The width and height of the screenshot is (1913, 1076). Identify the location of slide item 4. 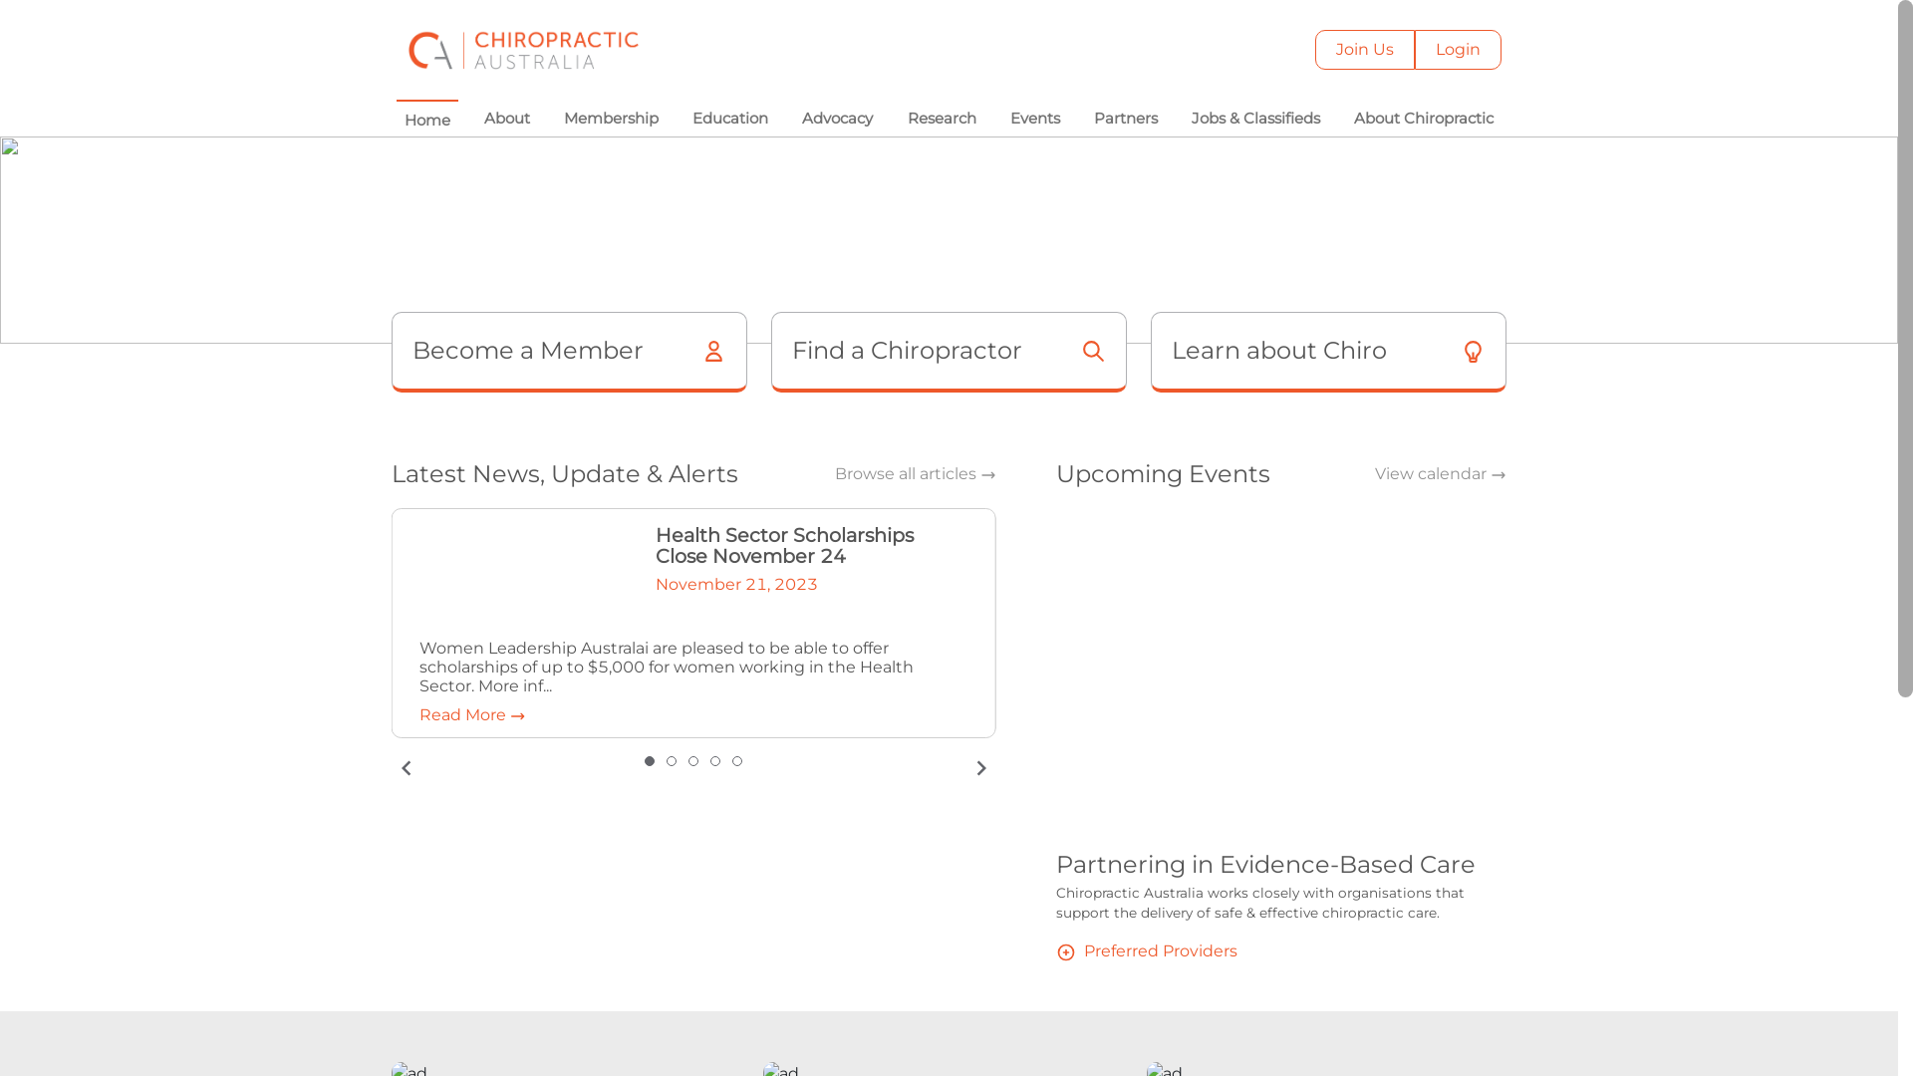
(715, 761).